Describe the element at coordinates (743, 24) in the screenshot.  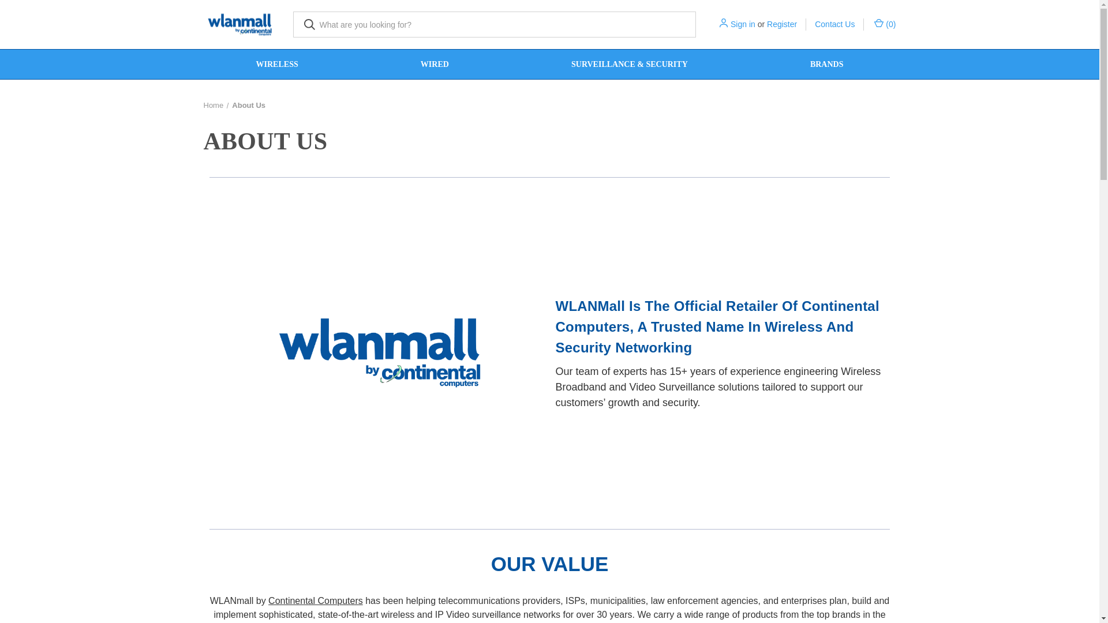
I see `Sign in` at that location.